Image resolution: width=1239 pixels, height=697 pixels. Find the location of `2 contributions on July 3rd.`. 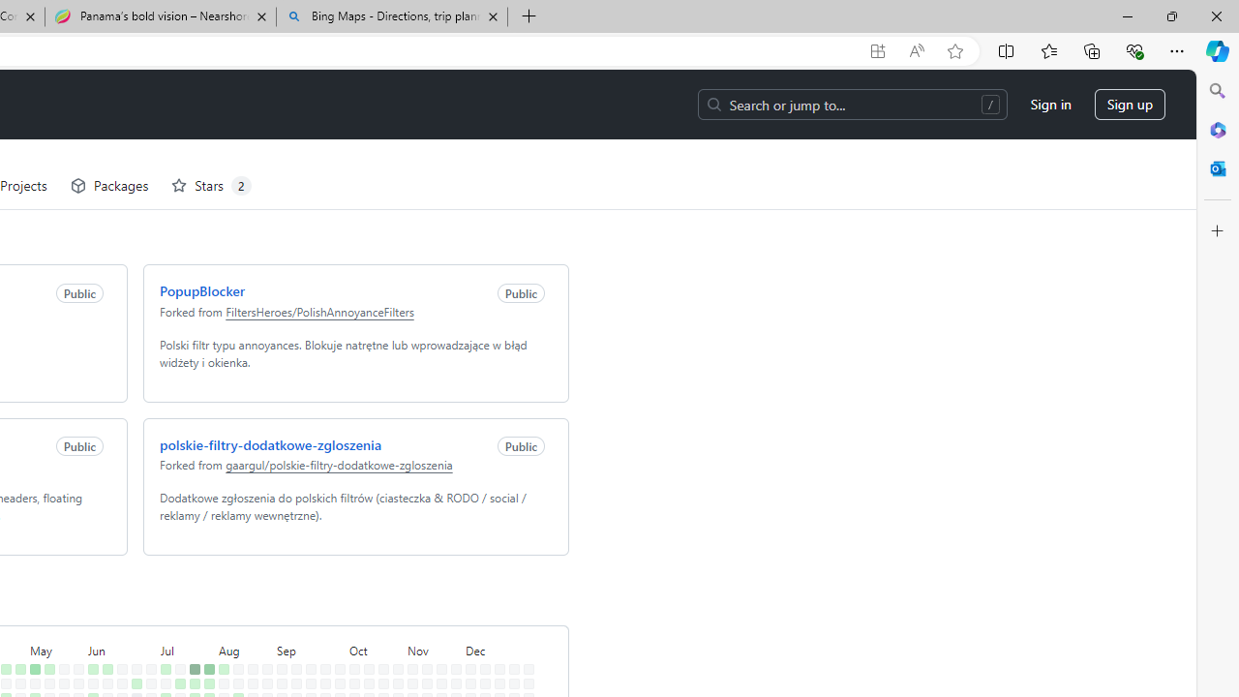

2 contributions on July 3rd. is located at coordinates (147, 643).